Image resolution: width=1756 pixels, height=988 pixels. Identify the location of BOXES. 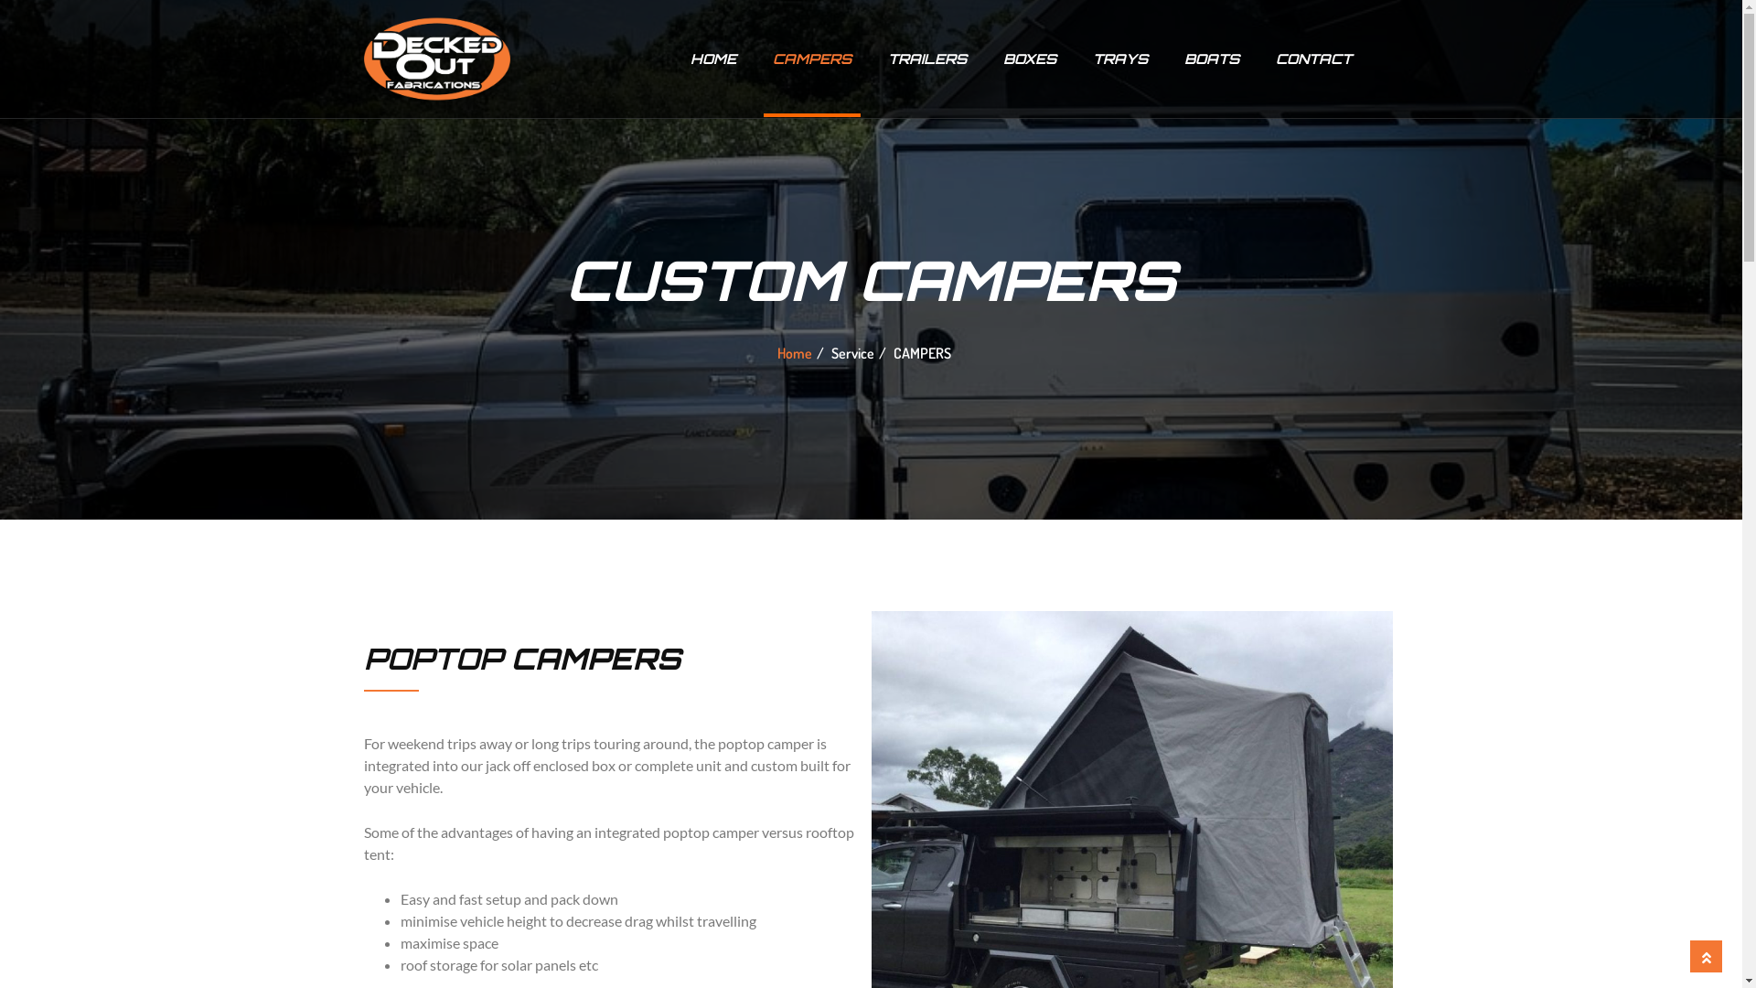
(1029, 59).